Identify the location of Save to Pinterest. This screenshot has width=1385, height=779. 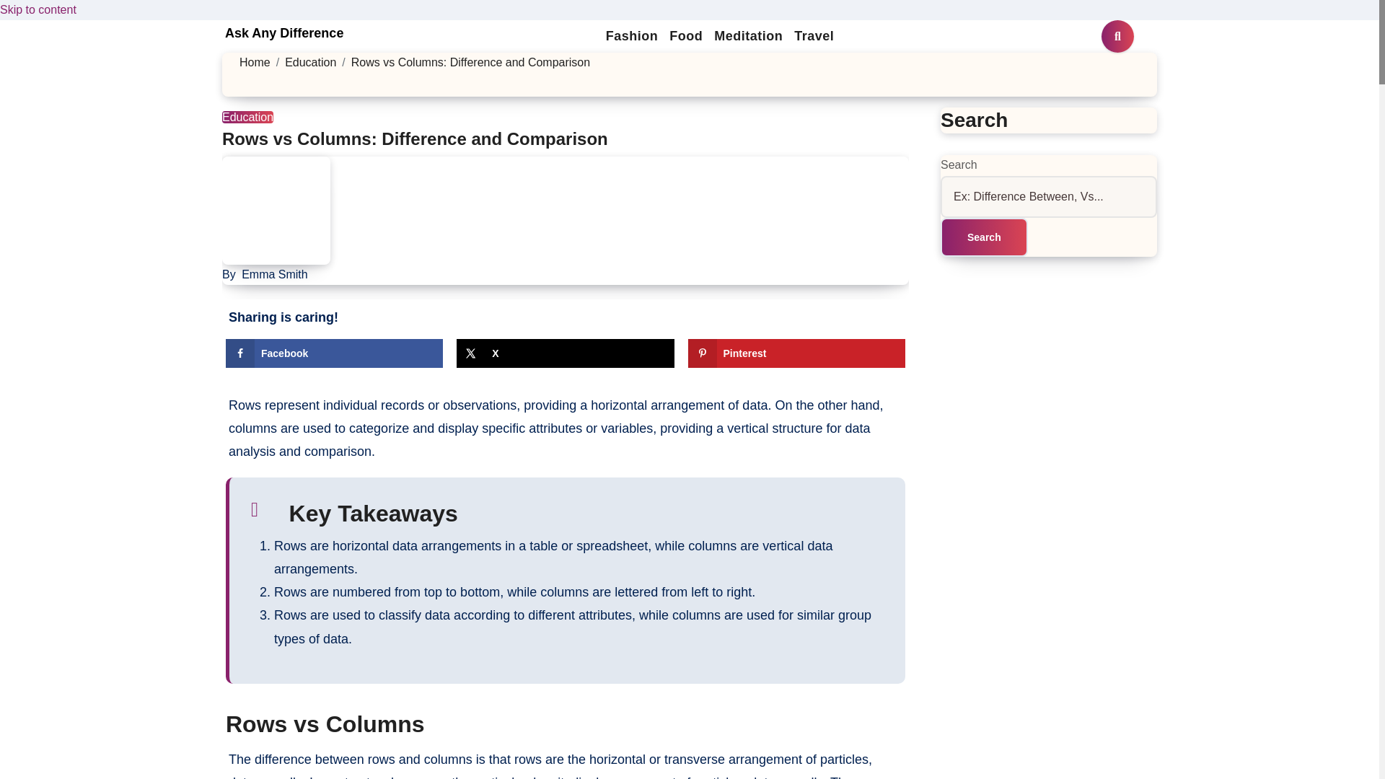
(796, 353).